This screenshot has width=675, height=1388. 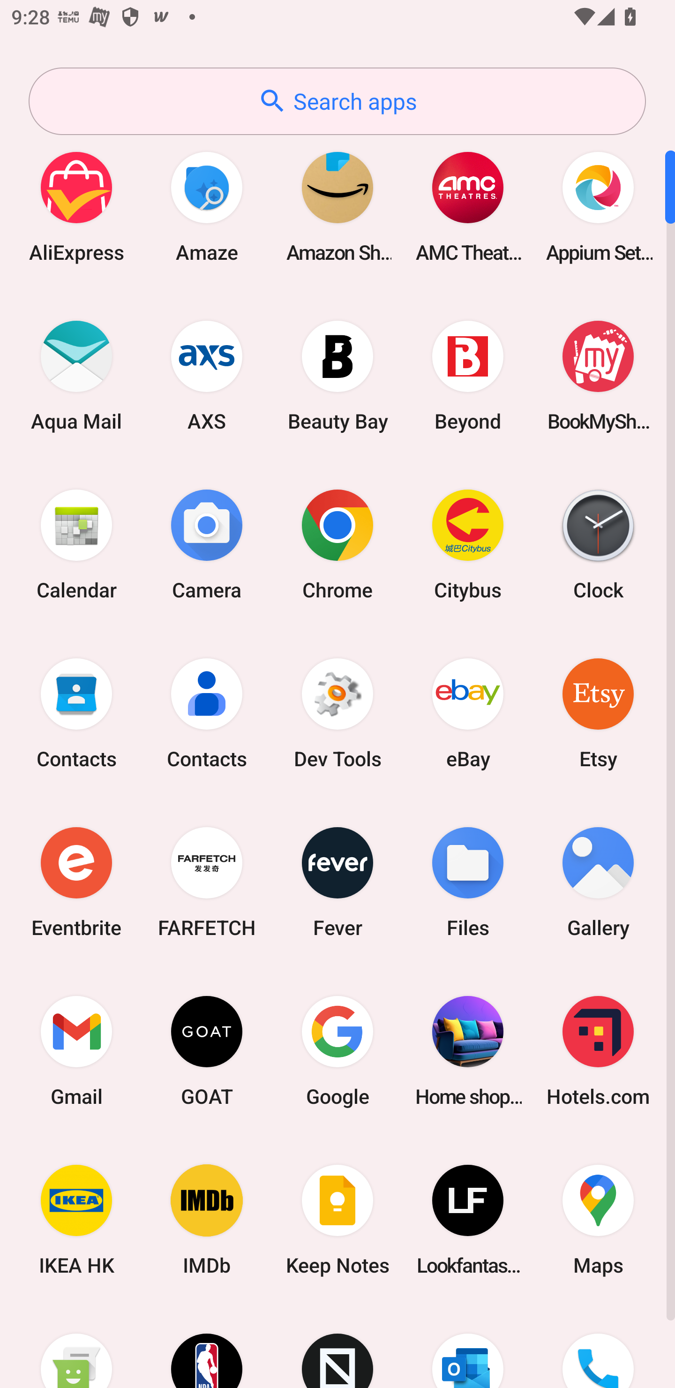 What do you see at coordinates (337, 206) in the screenshot?
I see `Amazon Shopping` at bounding box center [337, 206].